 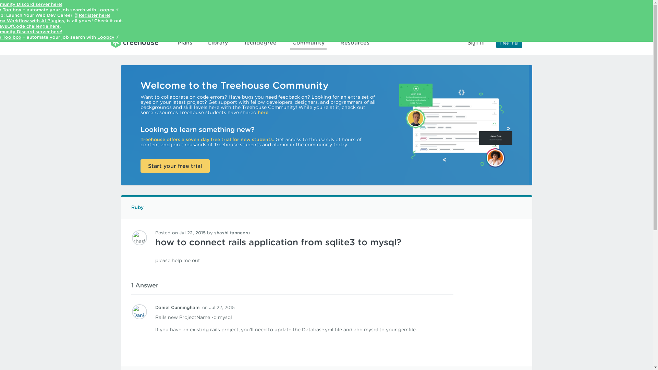 What do you see at coordinates (31, 4) in the screenshot?
I see `Join our free community Discord server here!` at bounding box center [31, 4].